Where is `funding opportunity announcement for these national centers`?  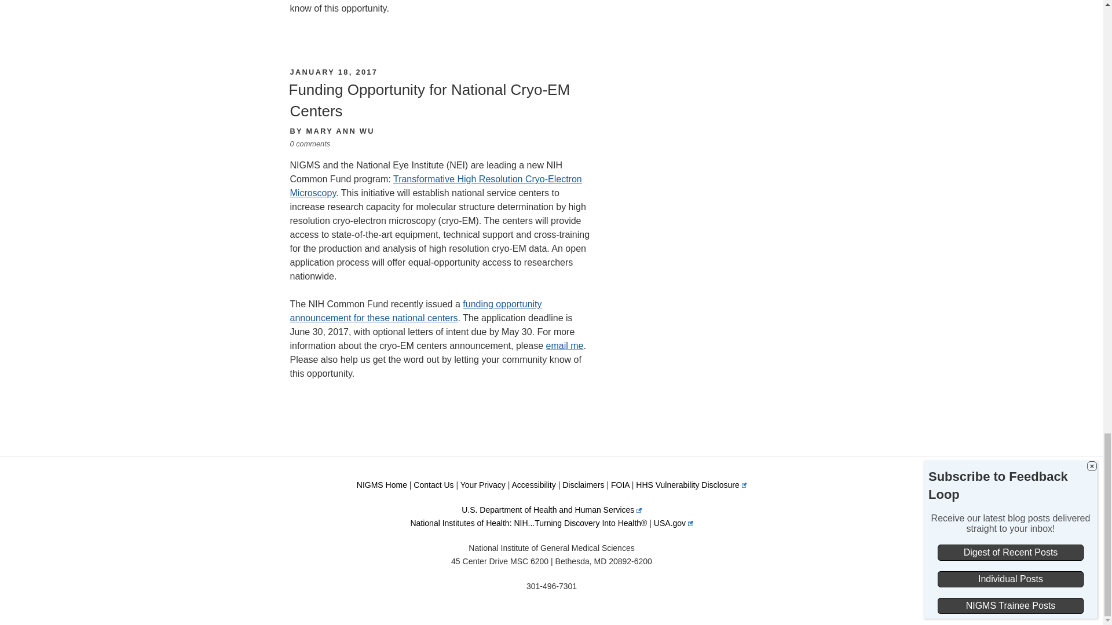 funding opportunity announcement for these national centers is located at coordinates (415, 311).